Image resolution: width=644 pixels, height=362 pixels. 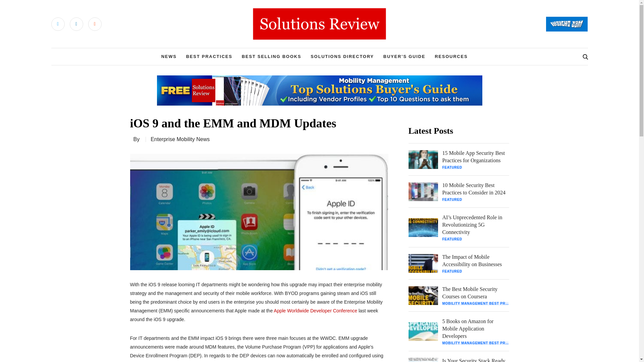 I want to click on SOLUTIONS DIRECTORY, so click(x=342, y=56).